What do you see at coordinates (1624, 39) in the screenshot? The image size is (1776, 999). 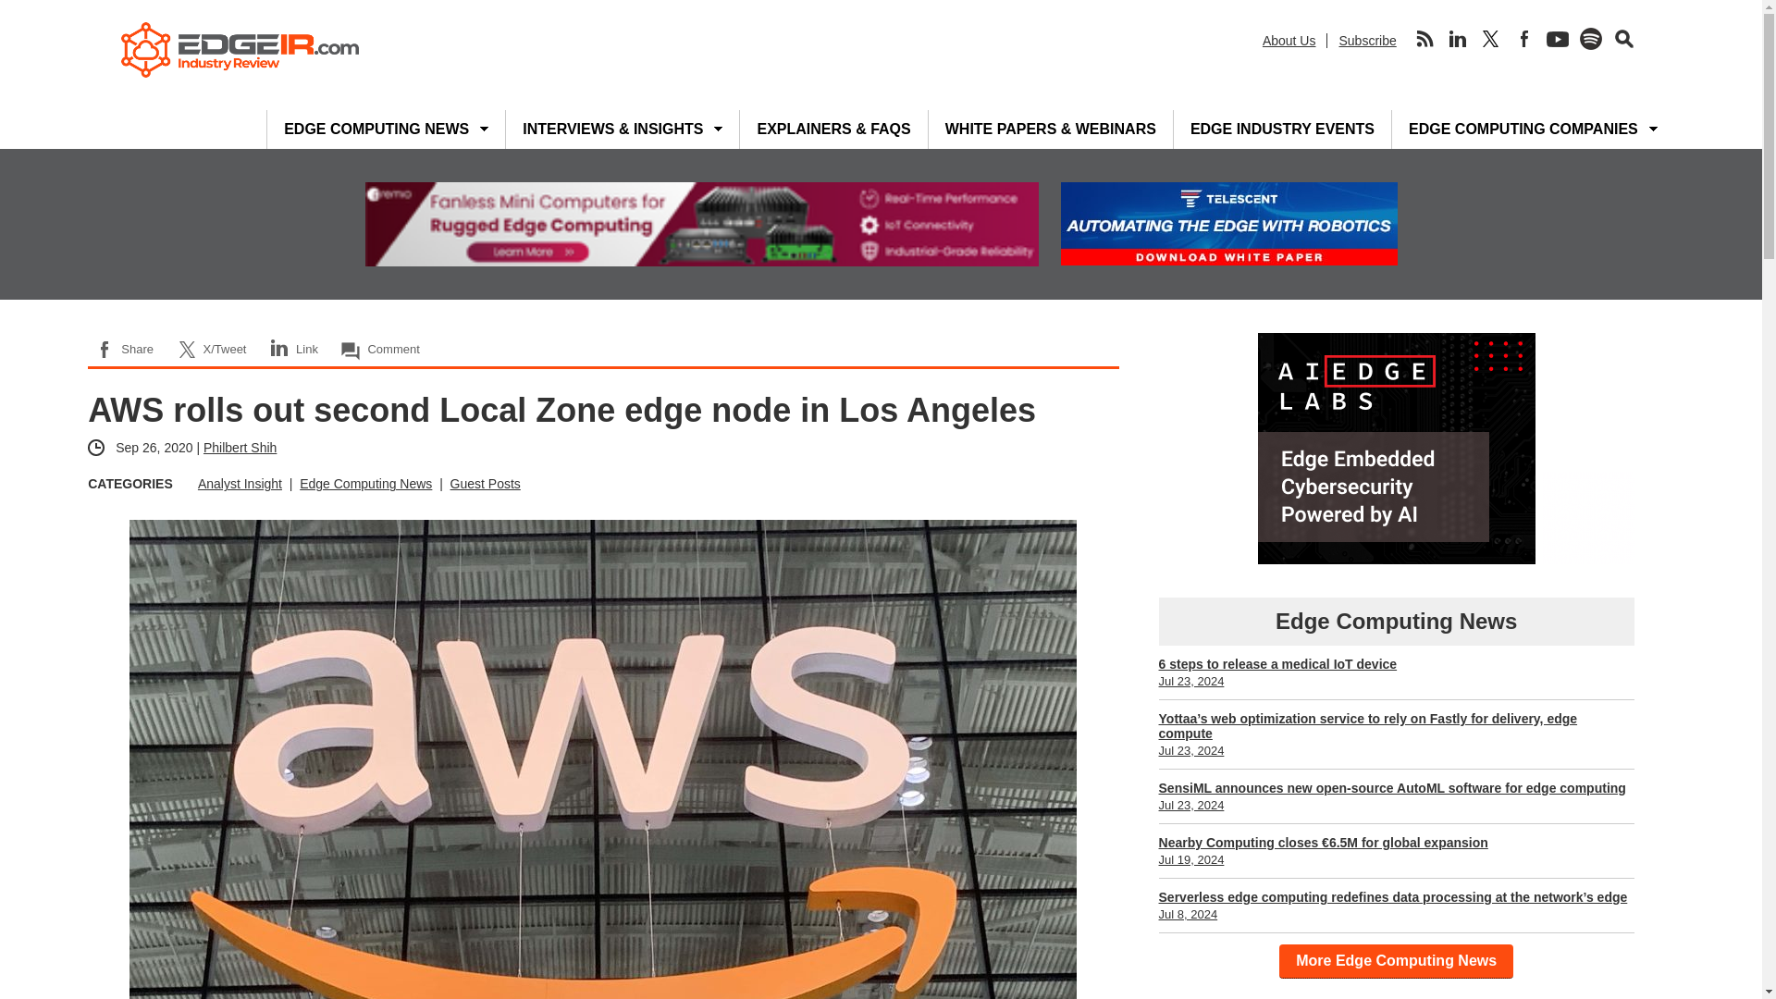 I see `search` at bounding box center [1624, 39].